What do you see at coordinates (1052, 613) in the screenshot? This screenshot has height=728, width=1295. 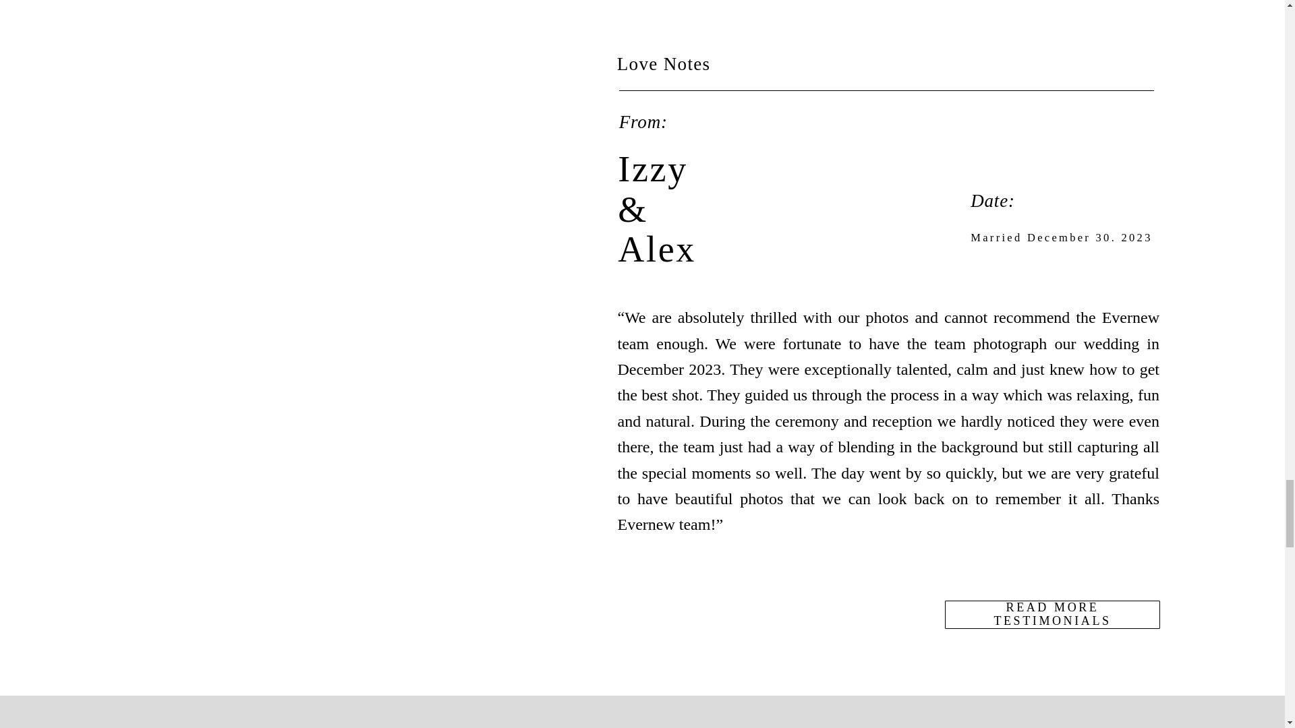 I see `READ MORE TESTIMONIALS` at bounding box center [1052, 613].